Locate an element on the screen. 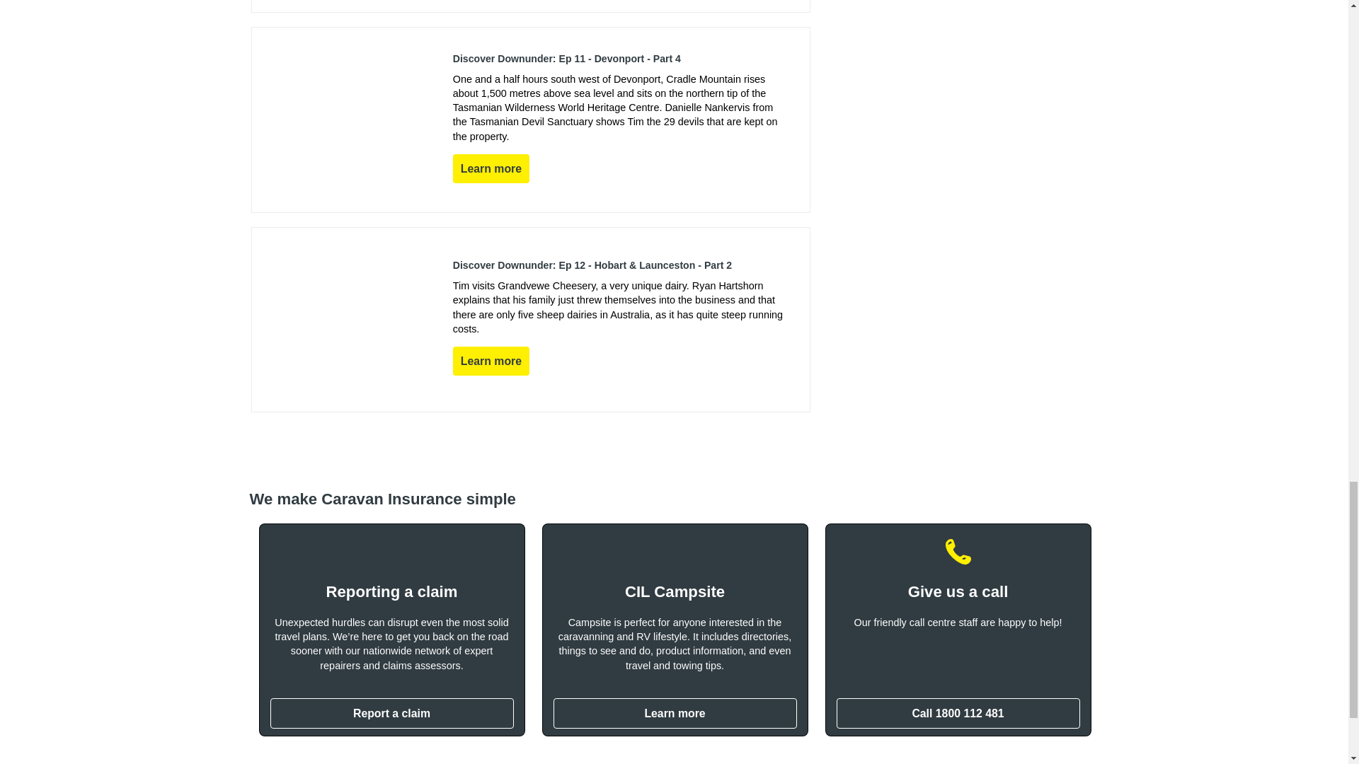 This screenshot has width=1359, height=764. Article is located at coordinates (531, 119).